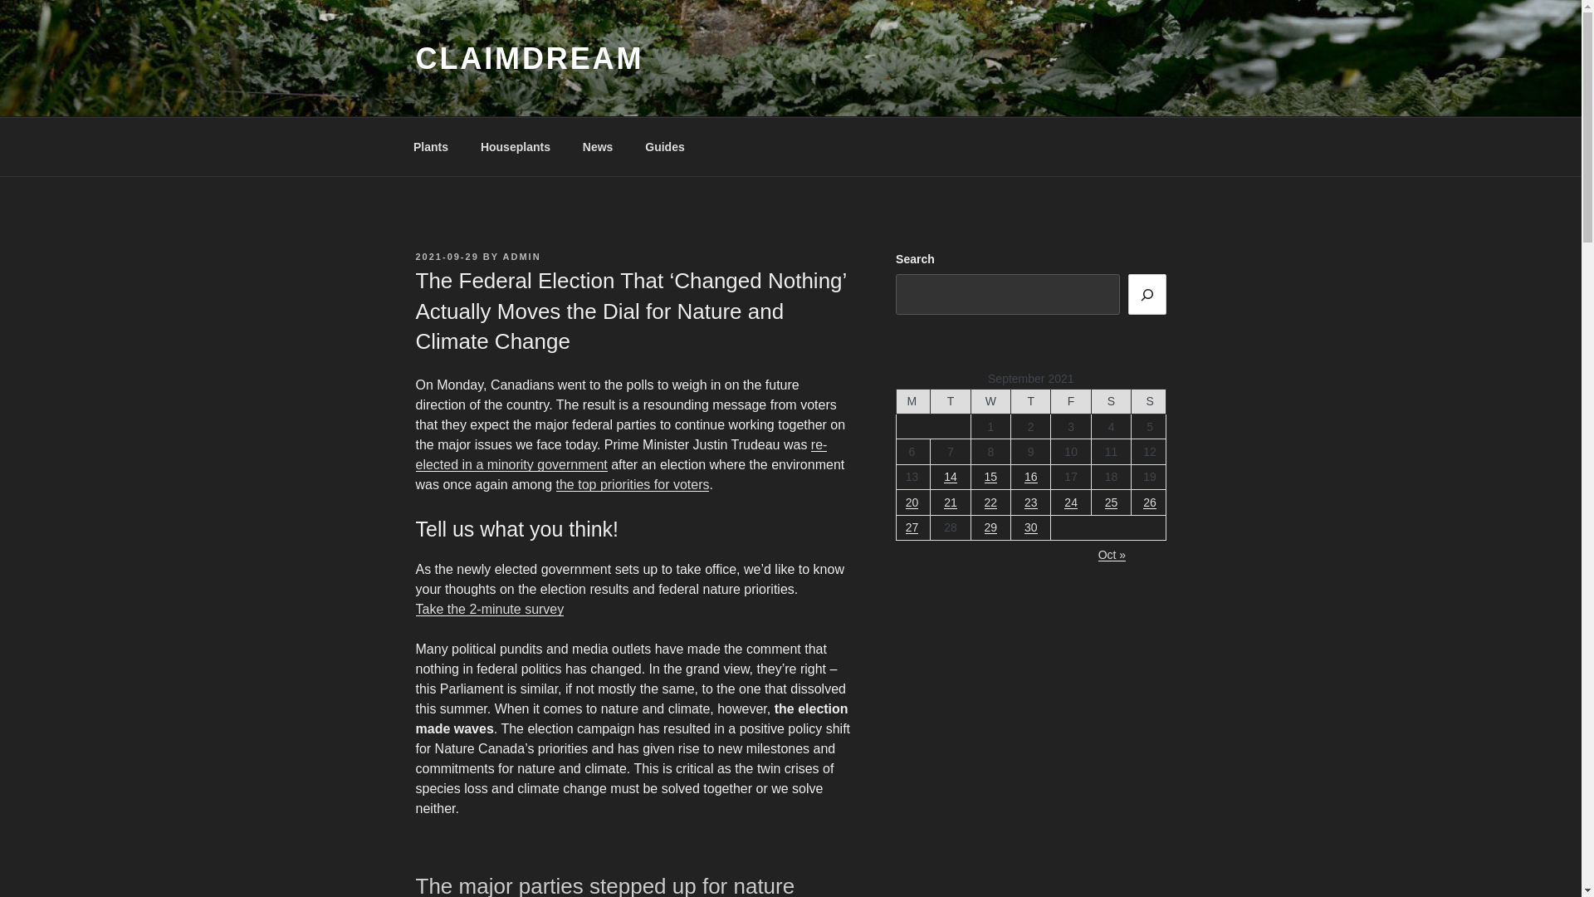  I want to click on re-elected in a minority government, so click(621, 455).